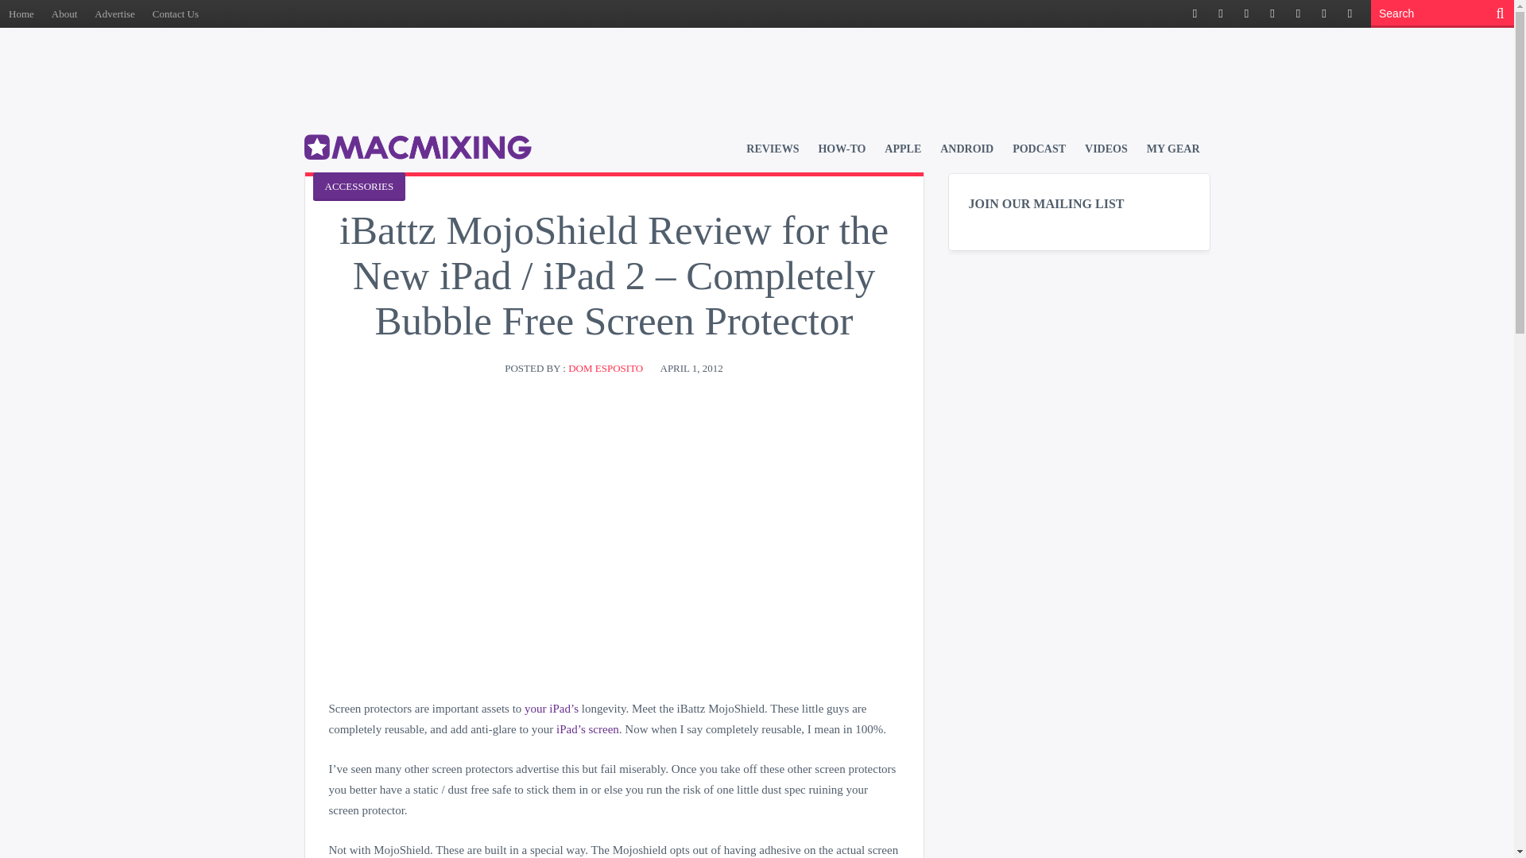 The height and width of the screenshot is (858, 1526). I want to click on LinkedIn, so click(1297, 14).